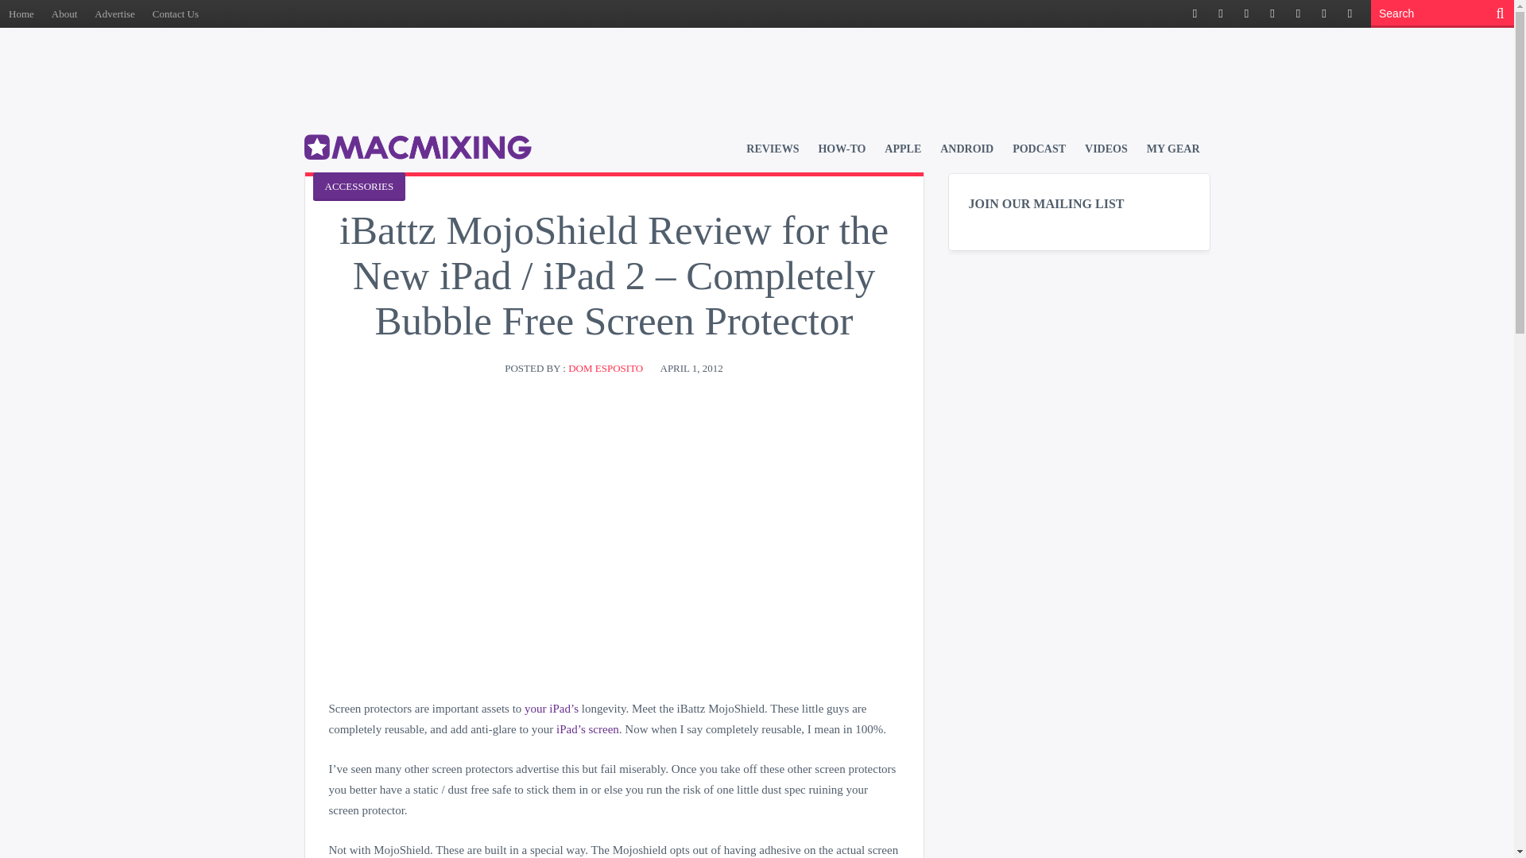 The height and width of the screenshot is (858, 1526). I want to click on LinkedIn, so click(1297, 14).